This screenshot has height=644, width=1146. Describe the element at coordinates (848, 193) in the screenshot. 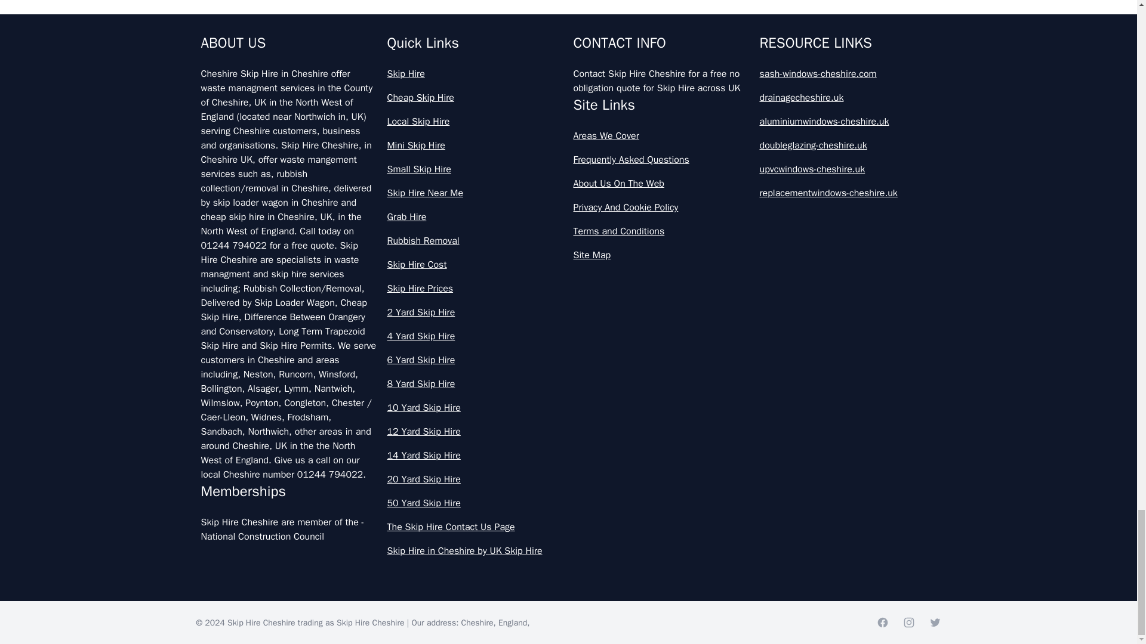

I see `replacementwindows-cheshire.uk` at that location.